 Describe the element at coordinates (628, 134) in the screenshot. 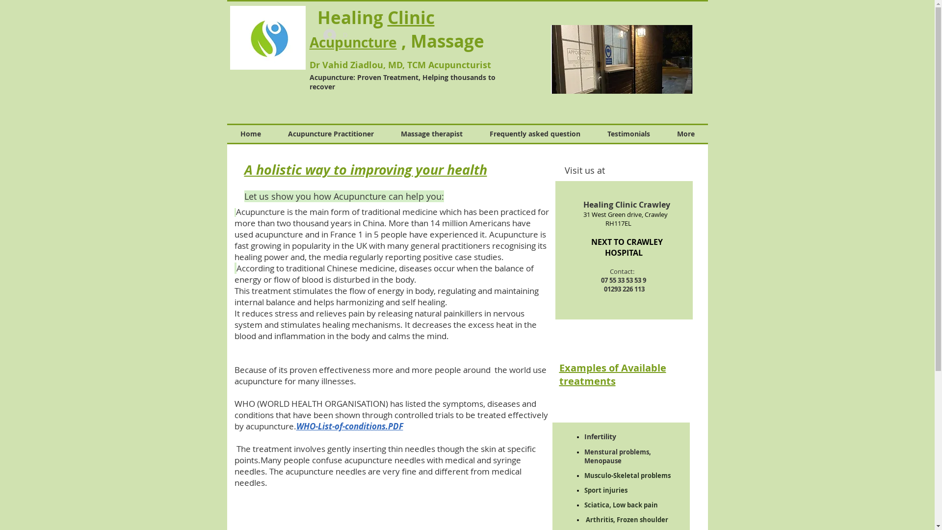

I see `Testimonials` at that location.